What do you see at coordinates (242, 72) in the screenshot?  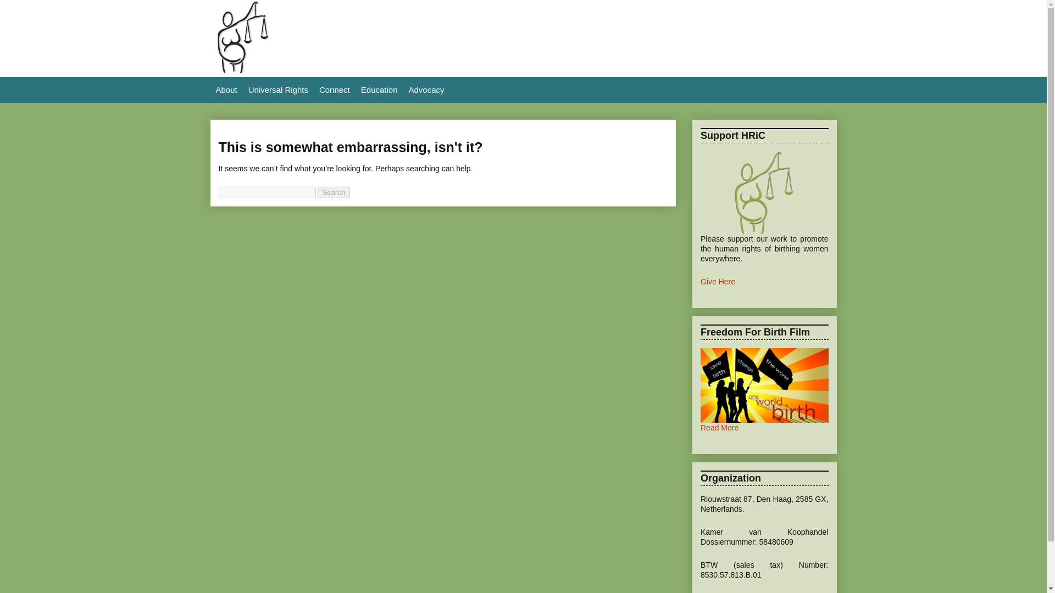 I see `Logo` at bounding box center [242, 72].